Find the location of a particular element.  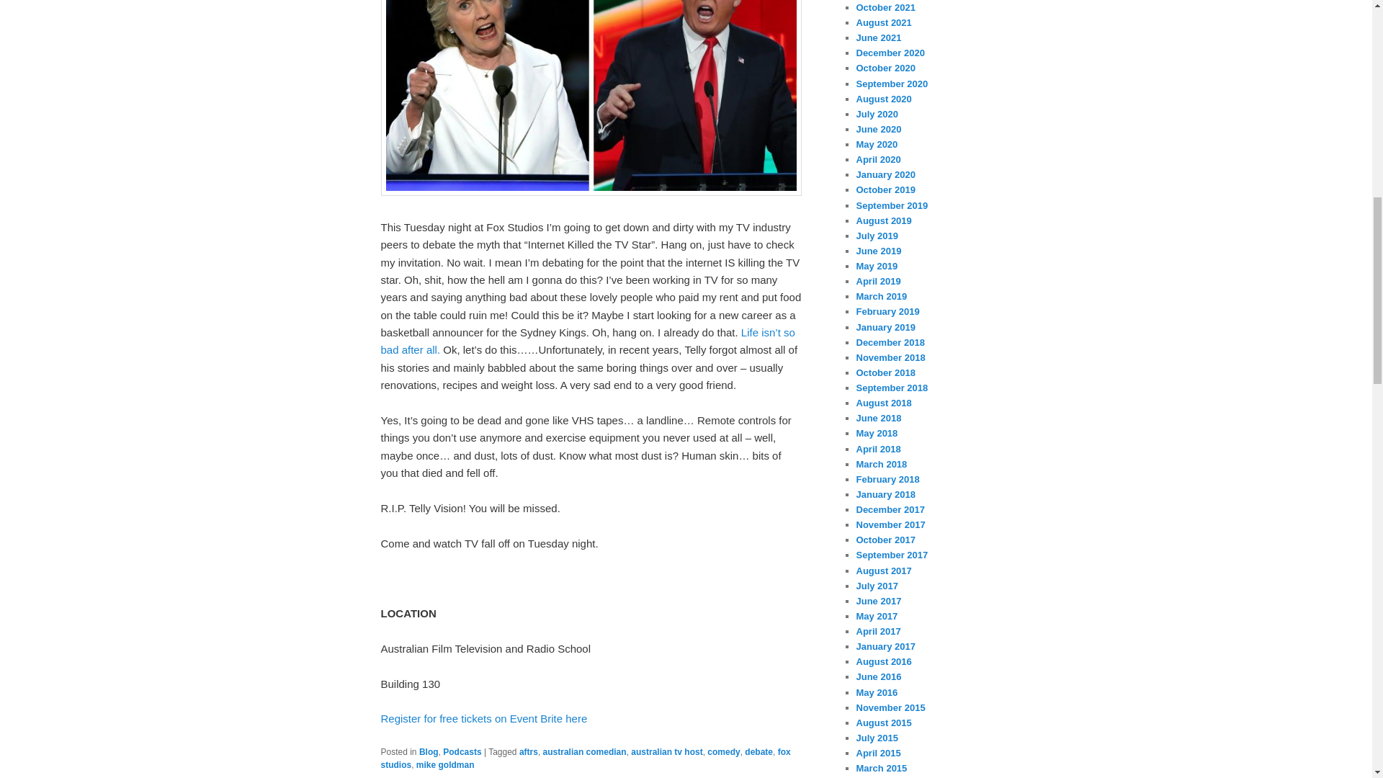

australian tv host is located at coordinates (666, 751).